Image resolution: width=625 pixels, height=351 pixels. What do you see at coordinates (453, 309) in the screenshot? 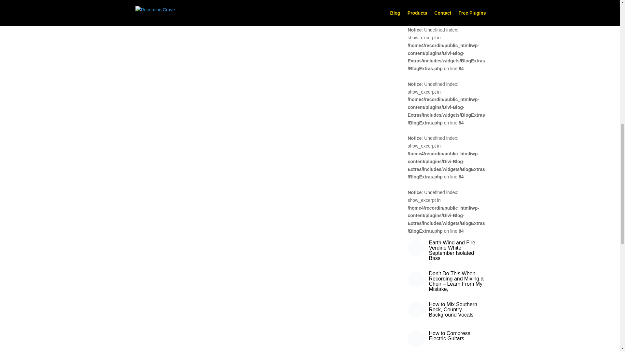
I see `How to Mix Southern Rock, Country Background Vocals` at bounding box center [453, 309].